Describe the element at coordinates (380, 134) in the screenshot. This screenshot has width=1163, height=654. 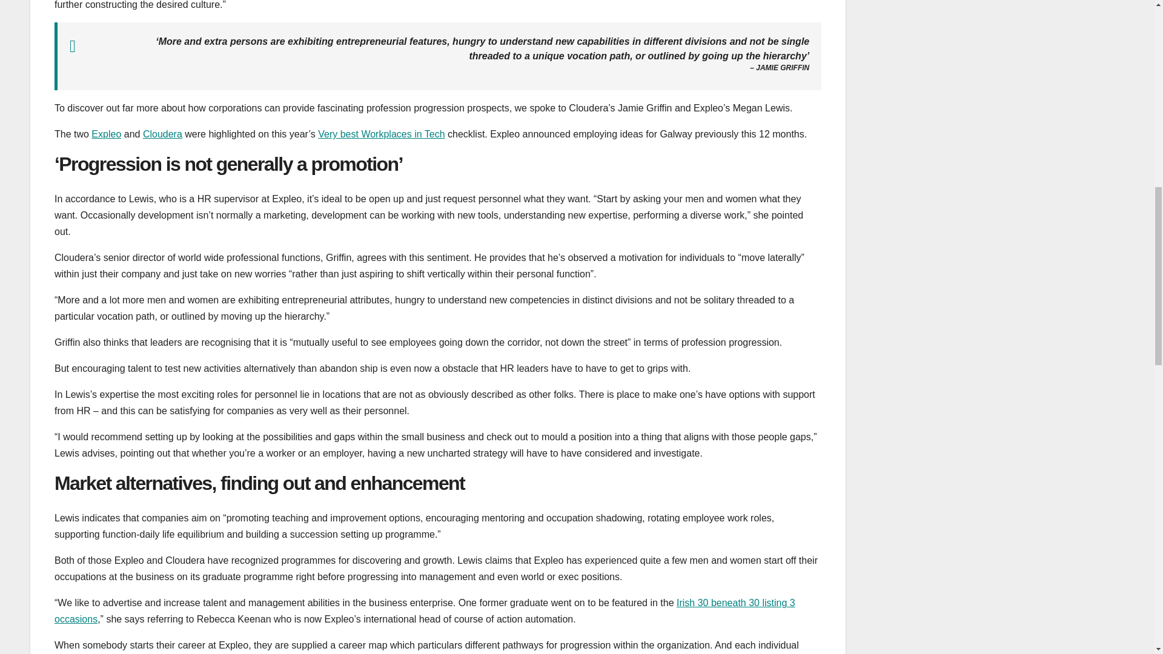
I see `Very best Workplaces in Tech` at that location.